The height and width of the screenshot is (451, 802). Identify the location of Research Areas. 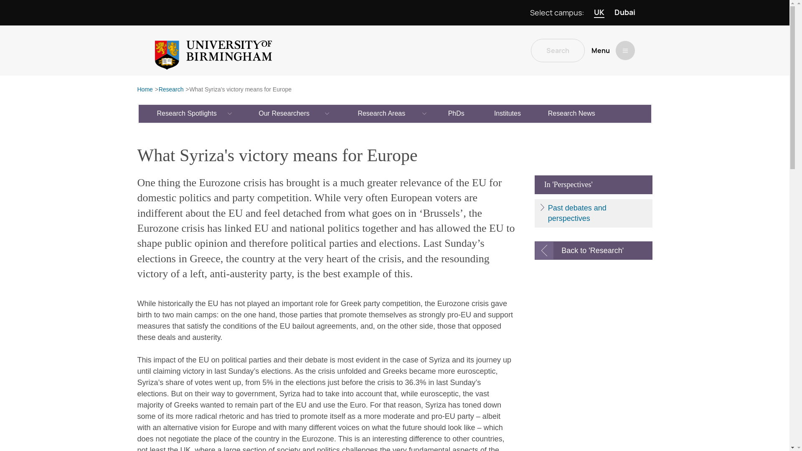
(382, 113).